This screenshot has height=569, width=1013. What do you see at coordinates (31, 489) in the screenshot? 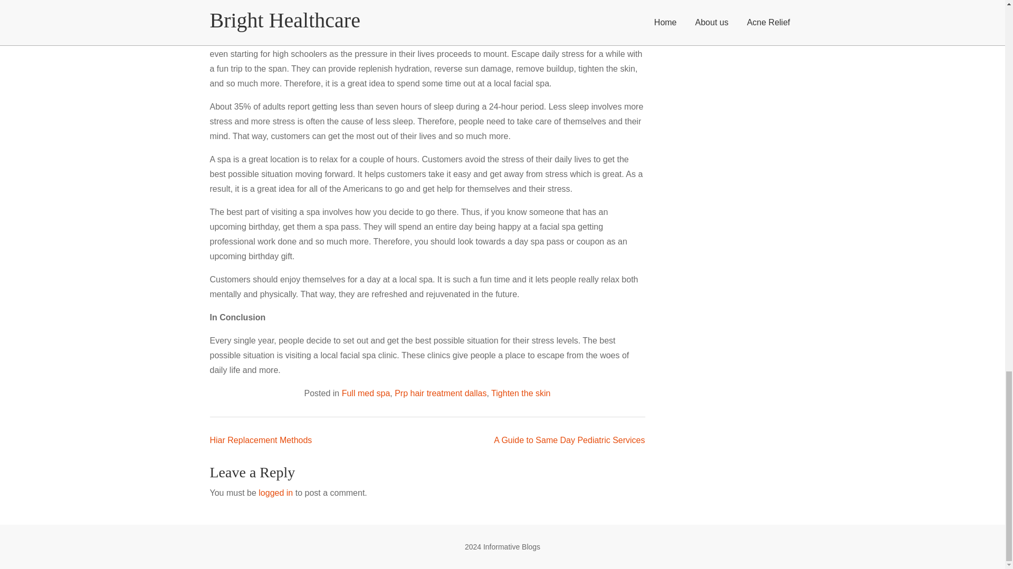
I see `17` at bounding box center [31, 489].